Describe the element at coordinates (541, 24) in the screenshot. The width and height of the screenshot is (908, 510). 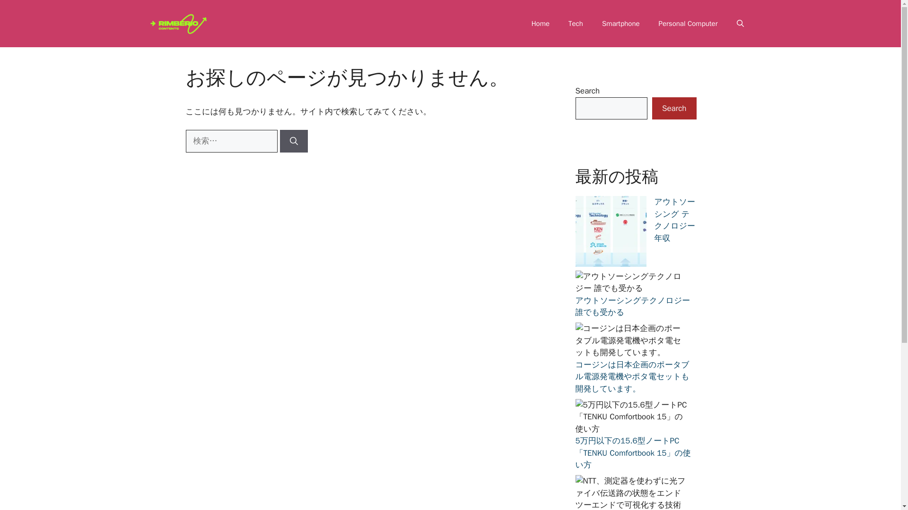
I see `Home` at that location.